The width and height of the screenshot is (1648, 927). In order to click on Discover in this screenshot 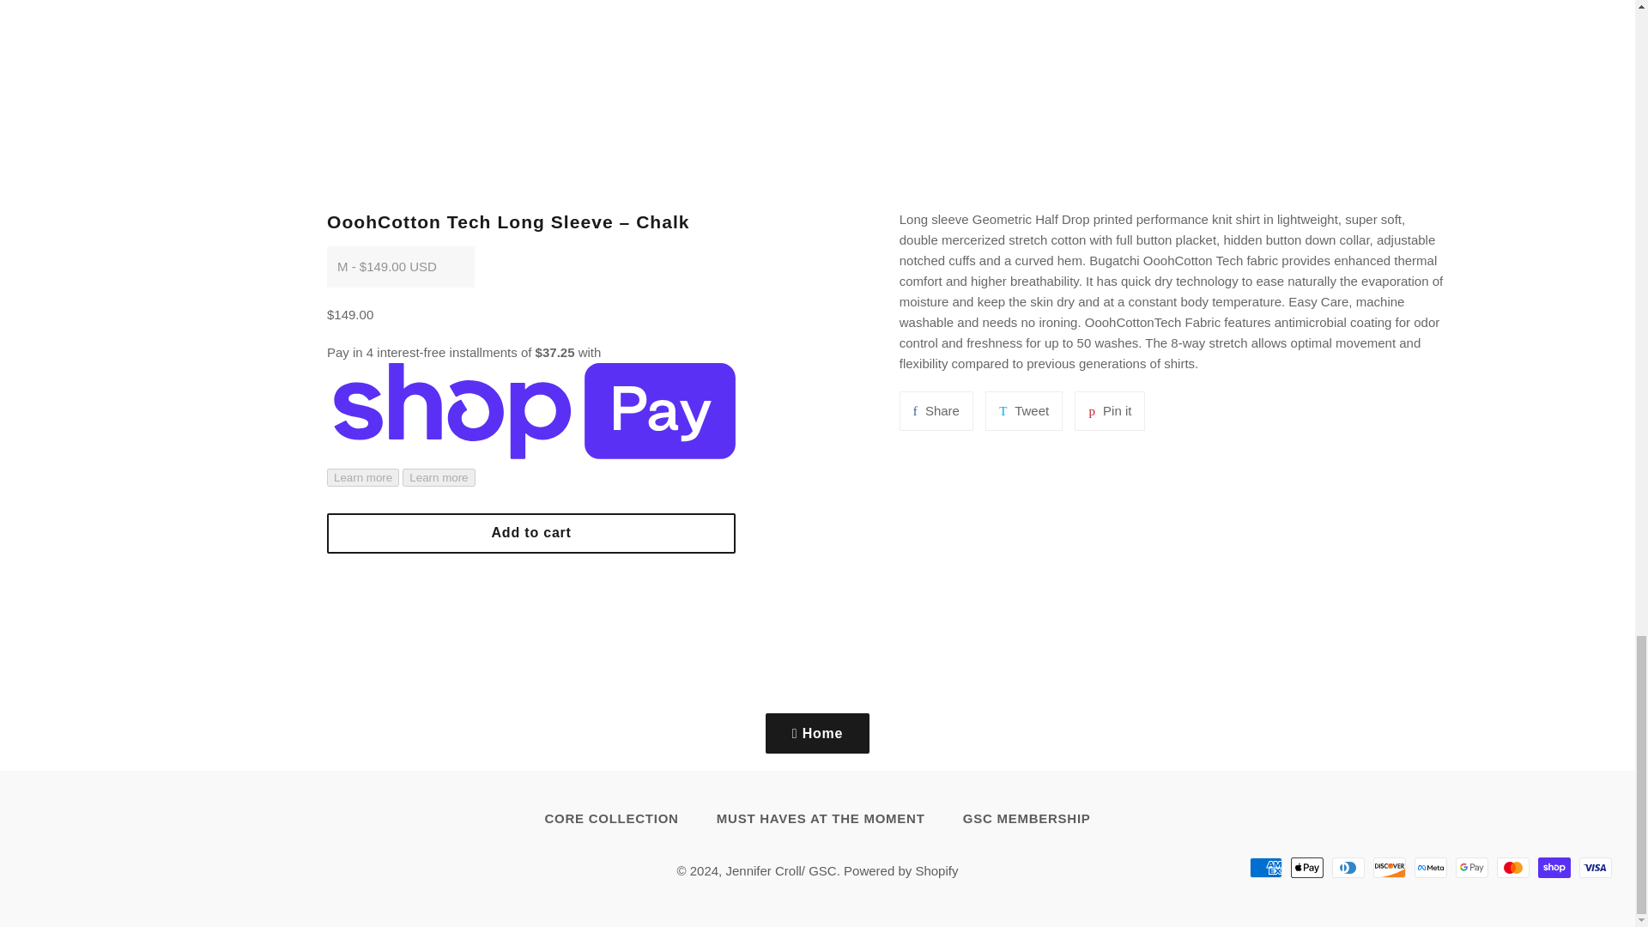, I will do `click(1430, 867)`.